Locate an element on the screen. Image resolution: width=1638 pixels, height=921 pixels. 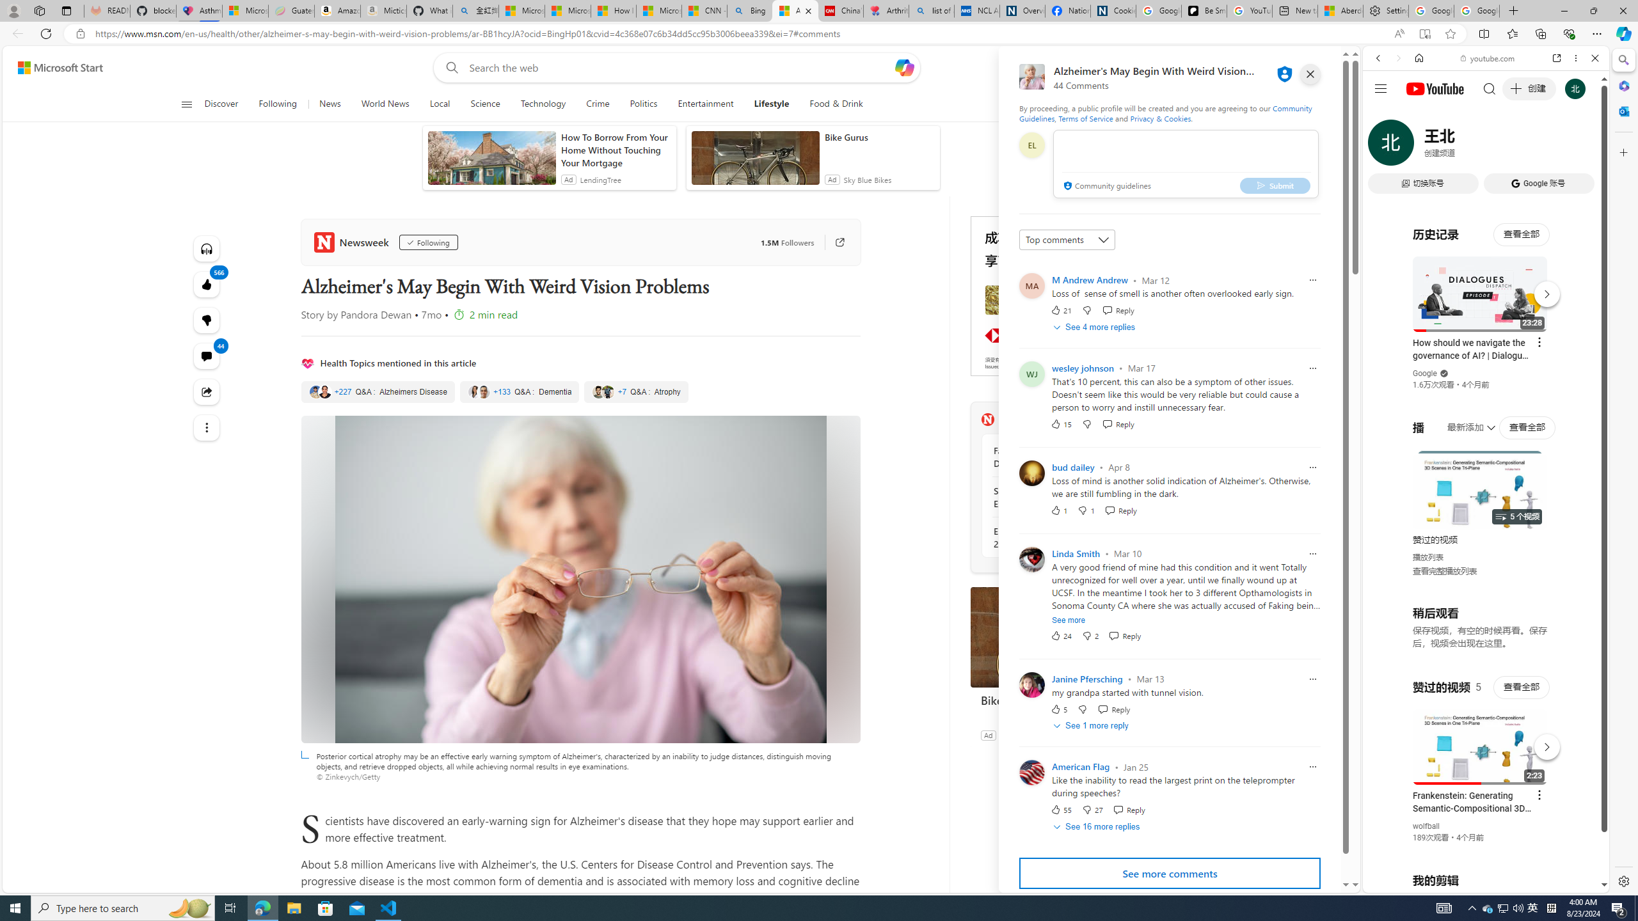
Alzheimer's May Begin With Weird Vision Problems is located at coordinates (795, 11).